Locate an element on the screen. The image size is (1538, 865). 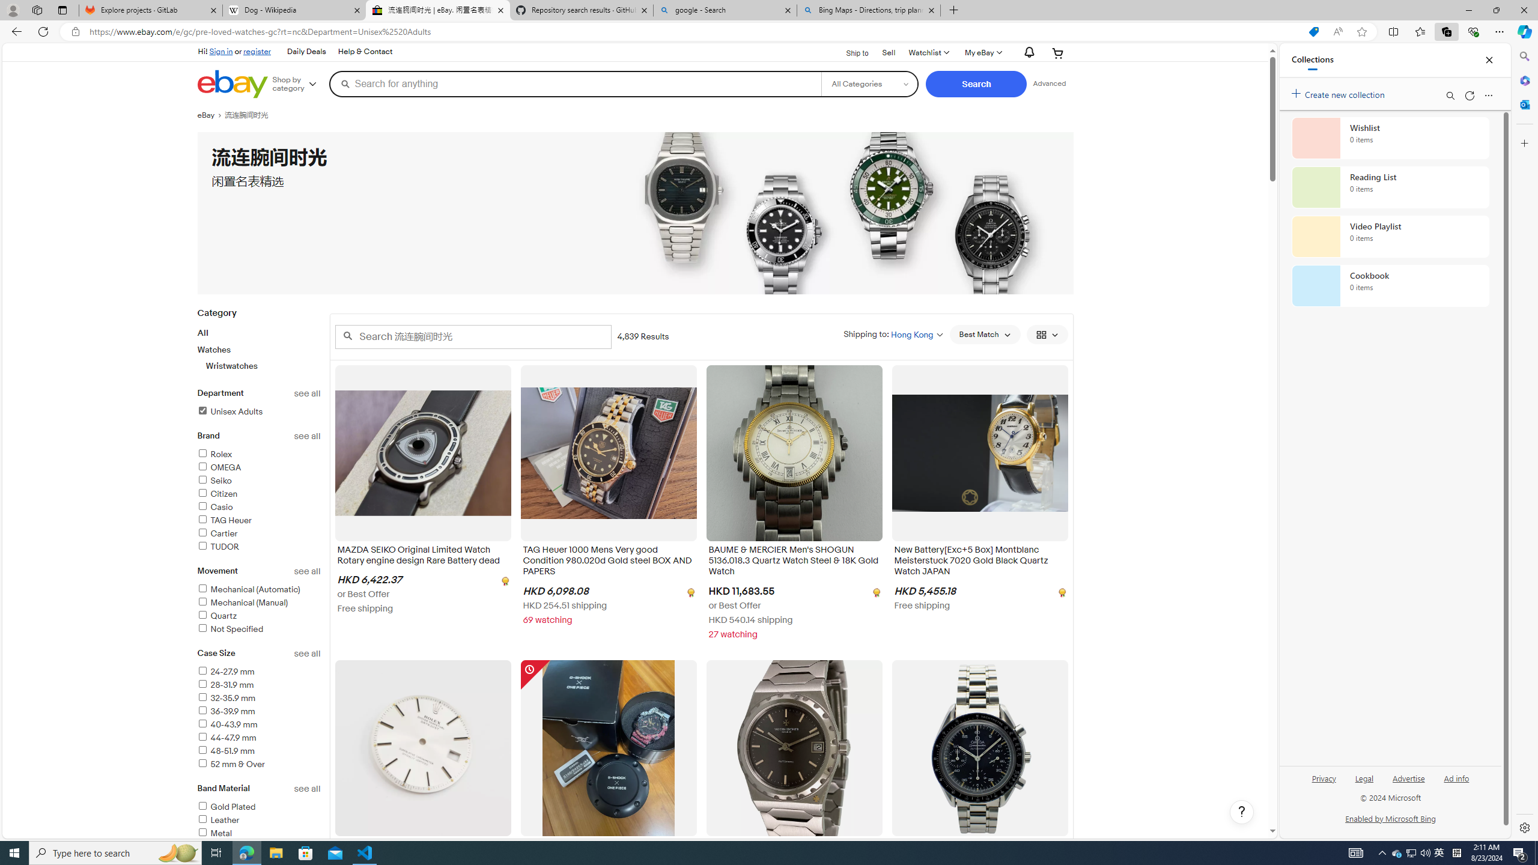
See all band material refinements is located at coordinates (308, 789).